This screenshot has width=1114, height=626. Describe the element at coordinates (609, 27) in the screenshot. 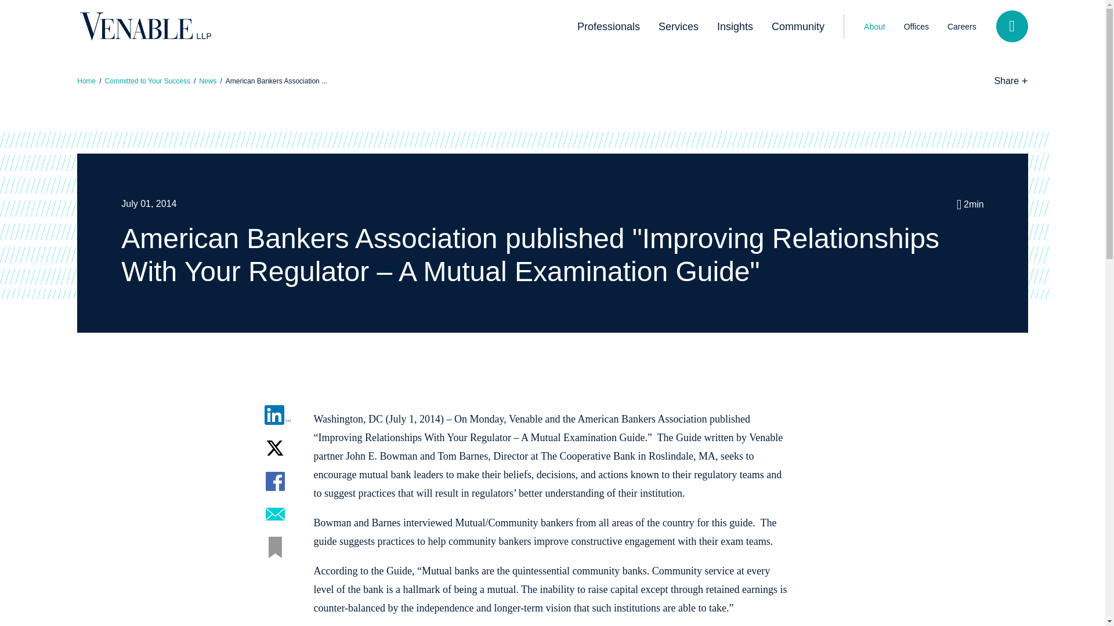

I see `Professionals` at that location.